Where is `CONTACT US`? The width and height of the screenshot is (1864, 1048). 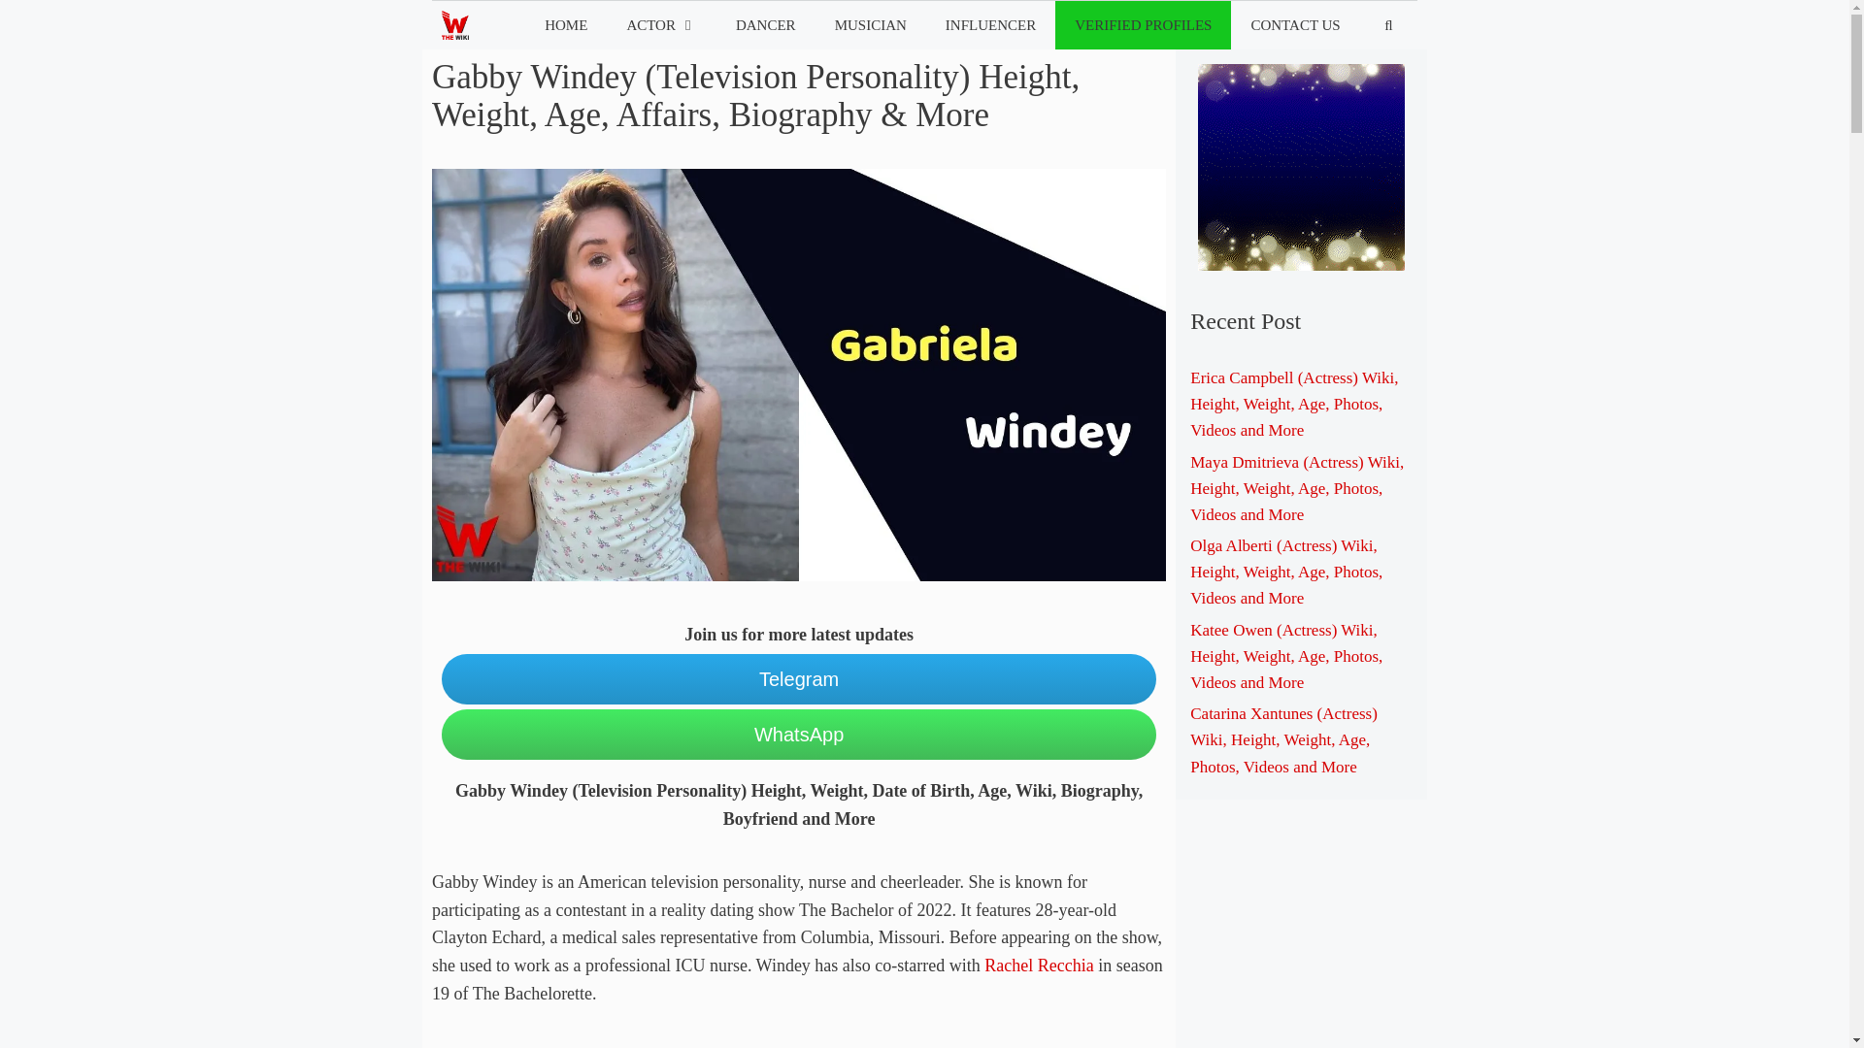 CONTACT US is located at coordinates (1294, 25).